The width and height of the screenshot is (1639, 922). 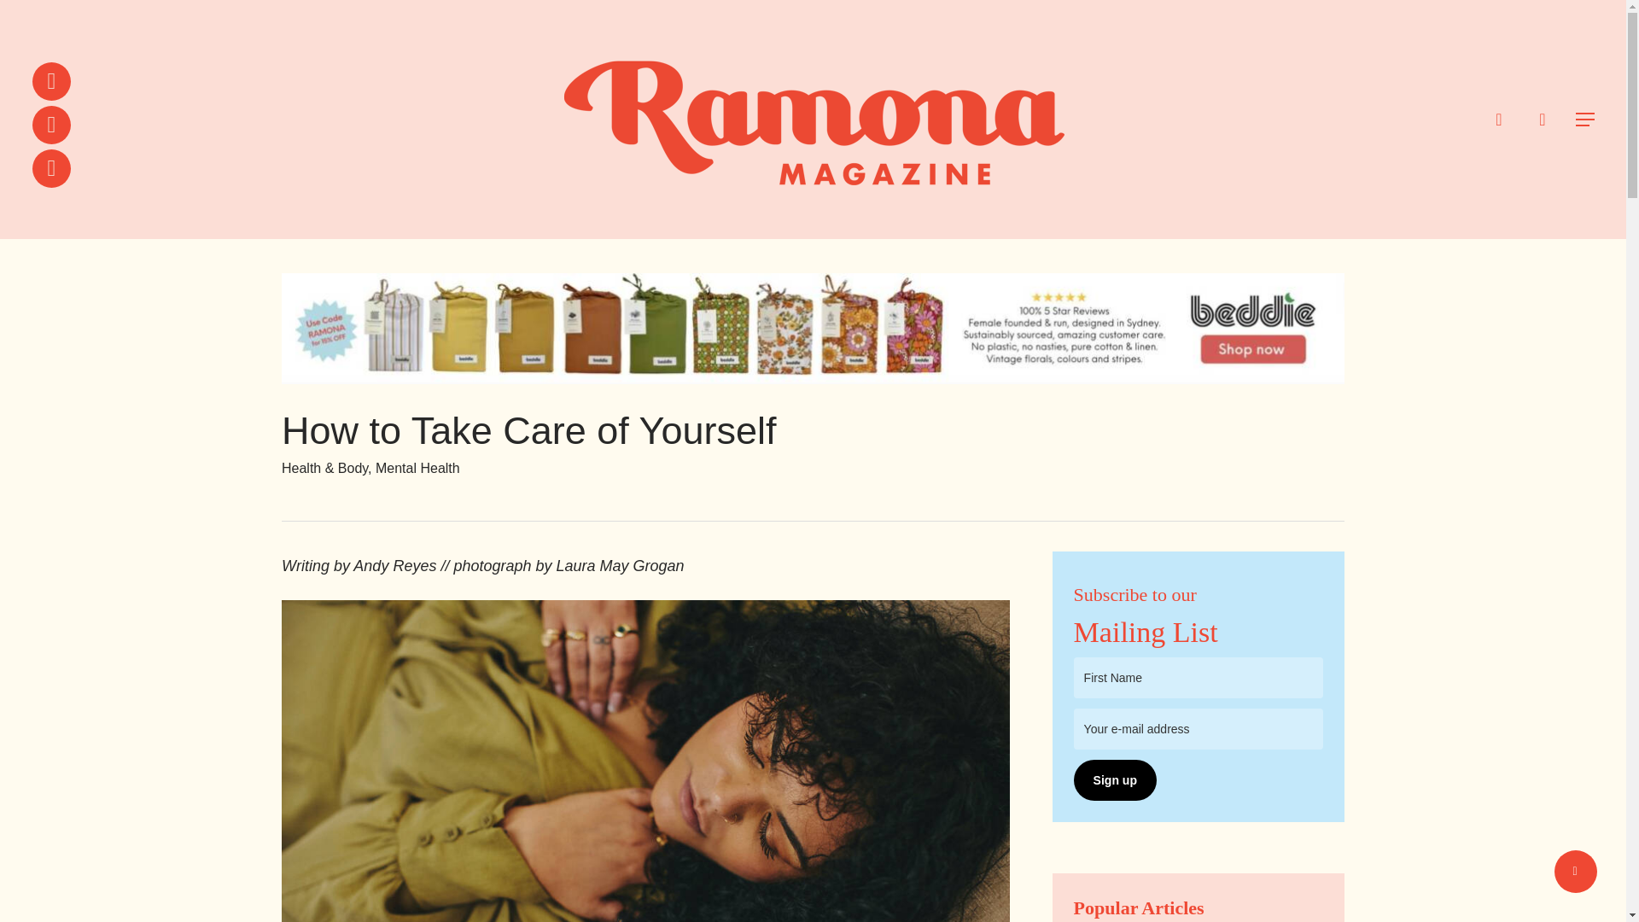 I want to click on search, so click(x=1499, y=120).